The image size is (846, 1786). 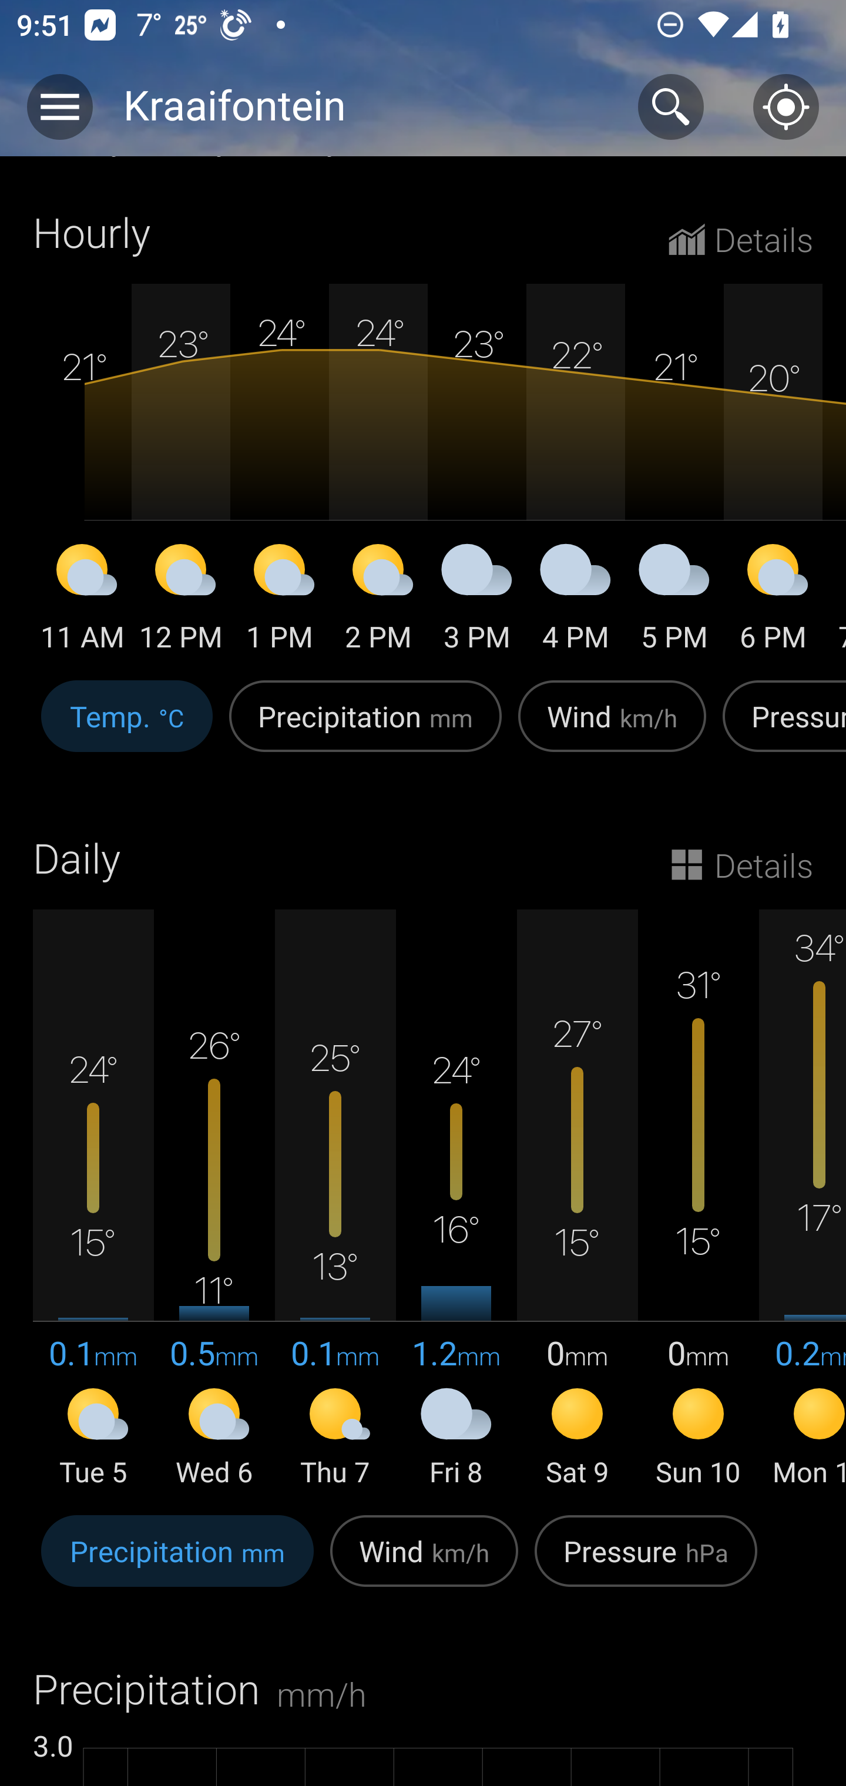 I want to click on 12 PM, so click(x=181, y=600).